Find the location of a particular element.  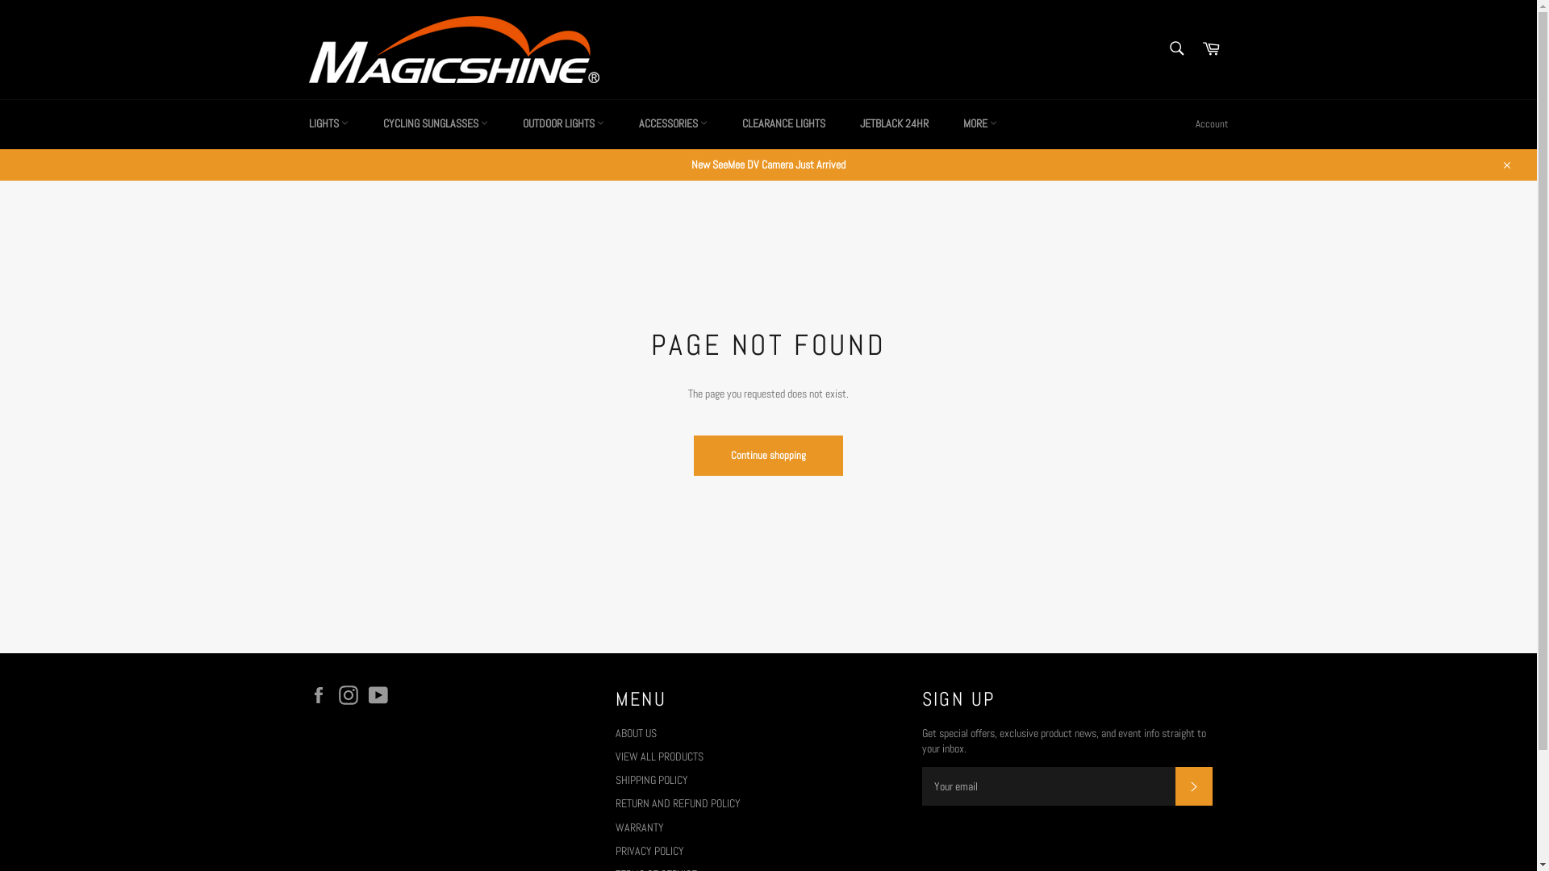

Close is located at coordinates (1505, 165).